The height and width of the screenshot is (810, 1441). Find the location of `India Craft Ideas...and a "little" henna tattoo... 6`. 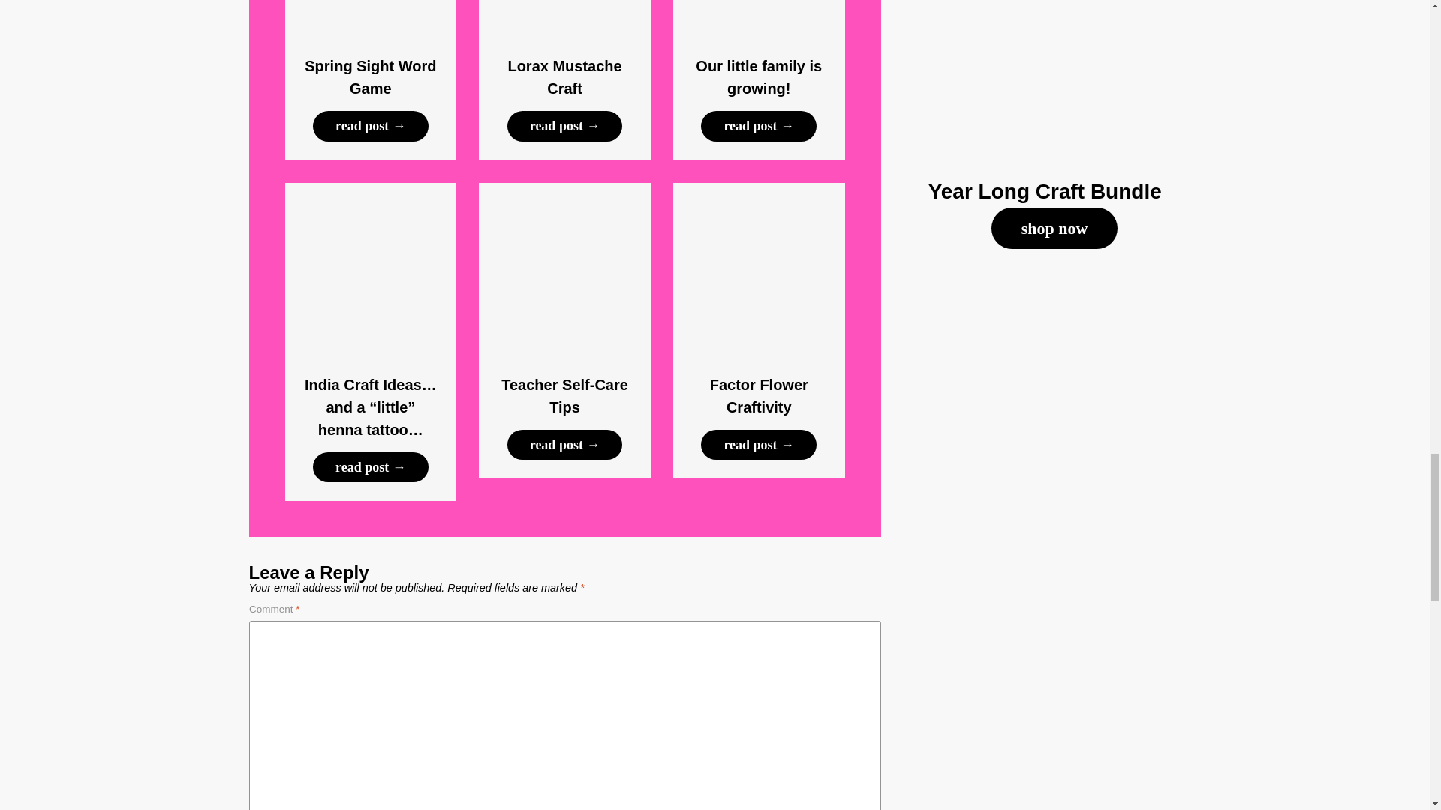

India Craft Ideas...and a "little" henna tattoo... 6 is located at coordinates (371, 268).